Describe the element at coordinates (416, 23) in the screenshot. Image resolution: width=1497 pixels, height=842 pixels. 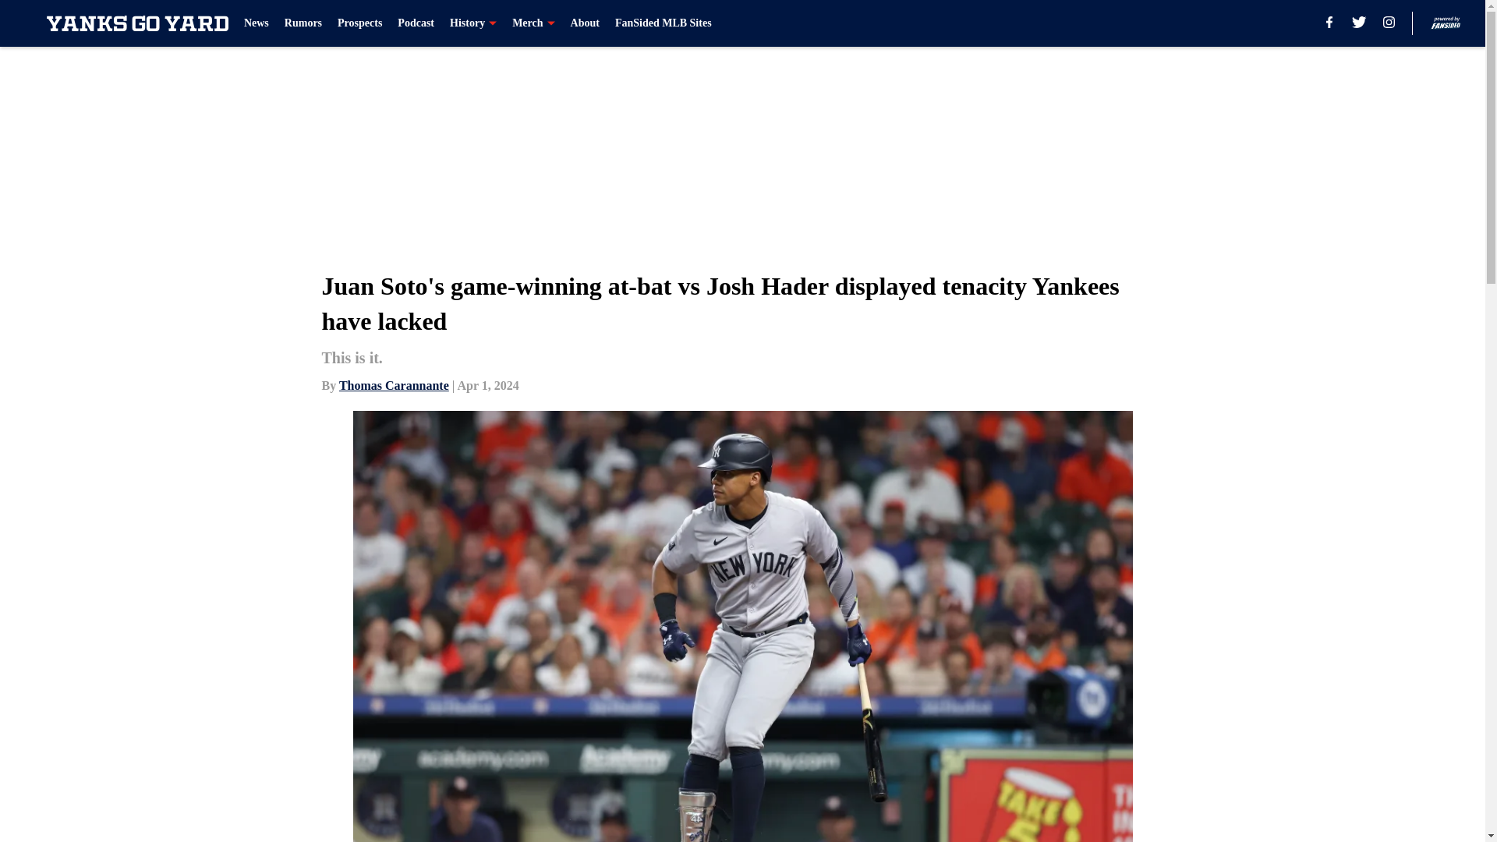
I see `Podcast` at that location.